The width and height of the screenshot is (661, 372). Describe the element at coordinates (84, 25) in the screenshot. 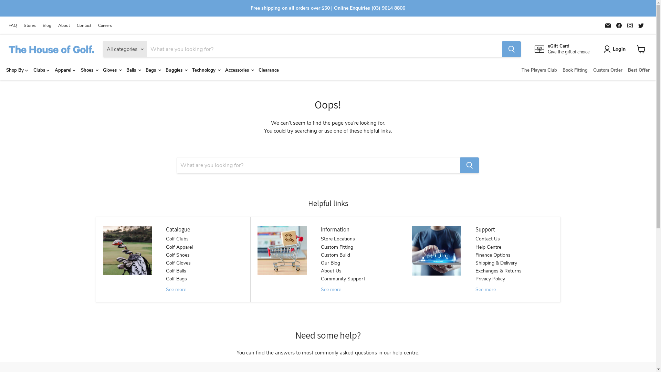

I see `Contact` at that location.